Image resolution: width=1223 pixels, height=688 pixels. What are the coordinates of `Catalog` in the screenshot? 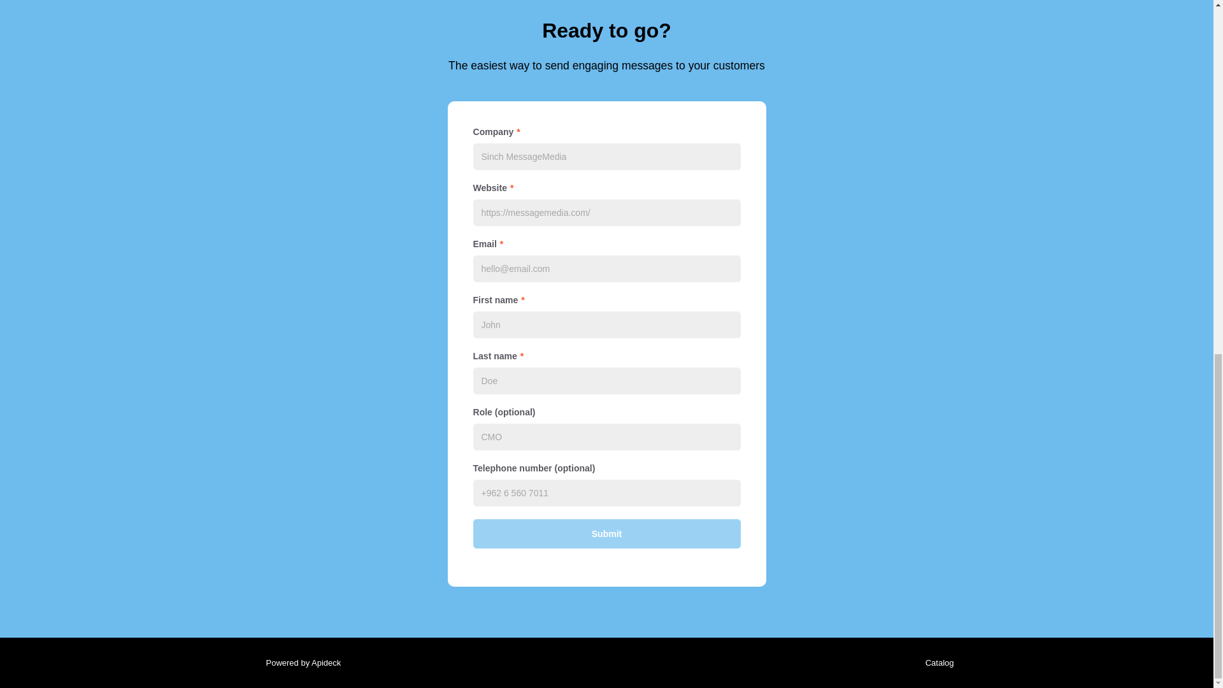 It's located at (936, 663).